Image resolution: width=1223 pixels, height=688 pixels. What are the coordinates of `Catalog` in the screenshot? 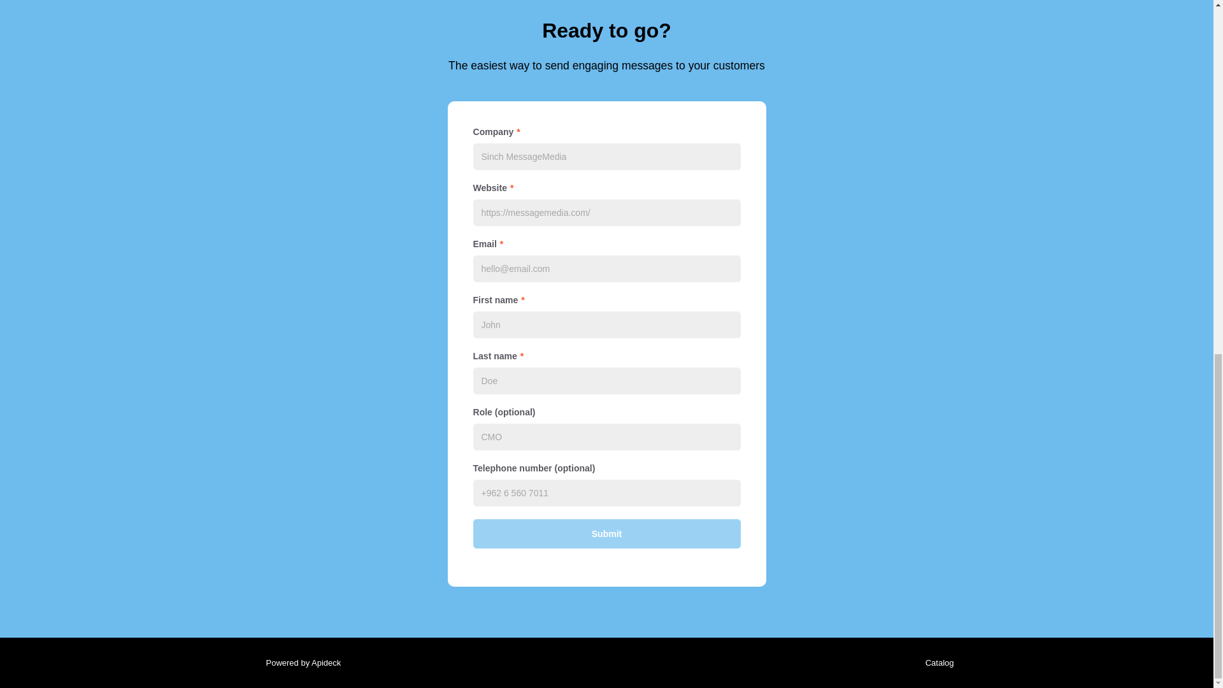 It's located at (936, 663).